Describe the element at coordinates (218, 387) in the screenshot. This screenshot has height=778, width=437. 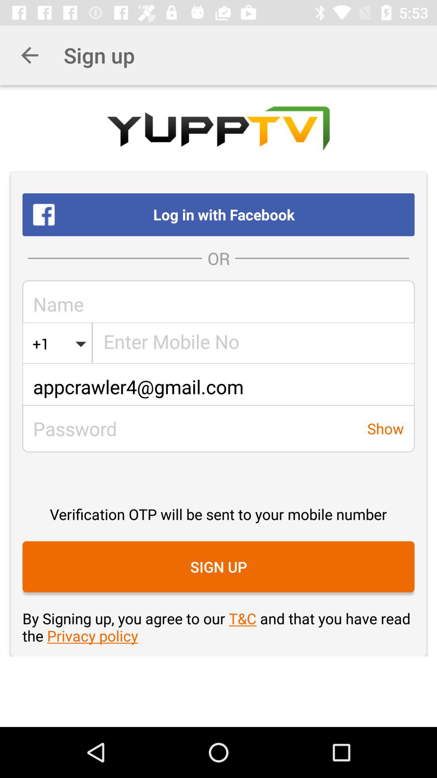
I see `click icon above the verification otp will icon` at that location.